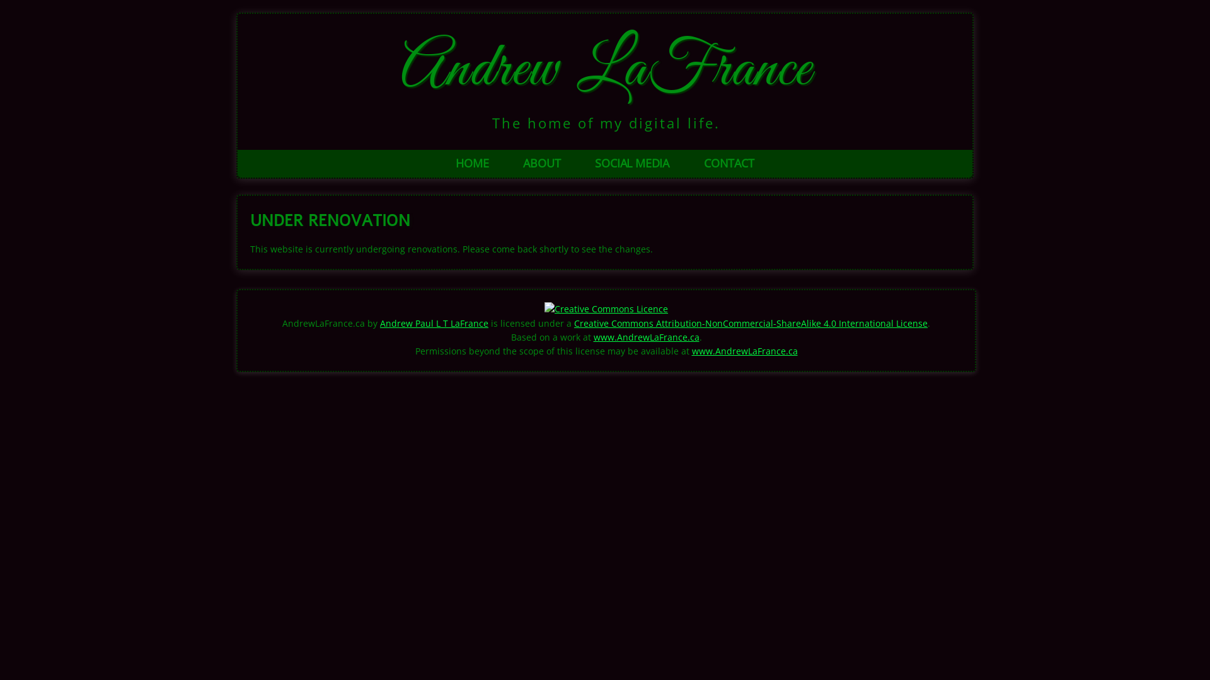 Image resolution: width=1210 pixels, height=680 pixels. What do you see at coordinates (542, 164) in the screenshot?
I see `ABOUT` at bounding box center [542, 164].